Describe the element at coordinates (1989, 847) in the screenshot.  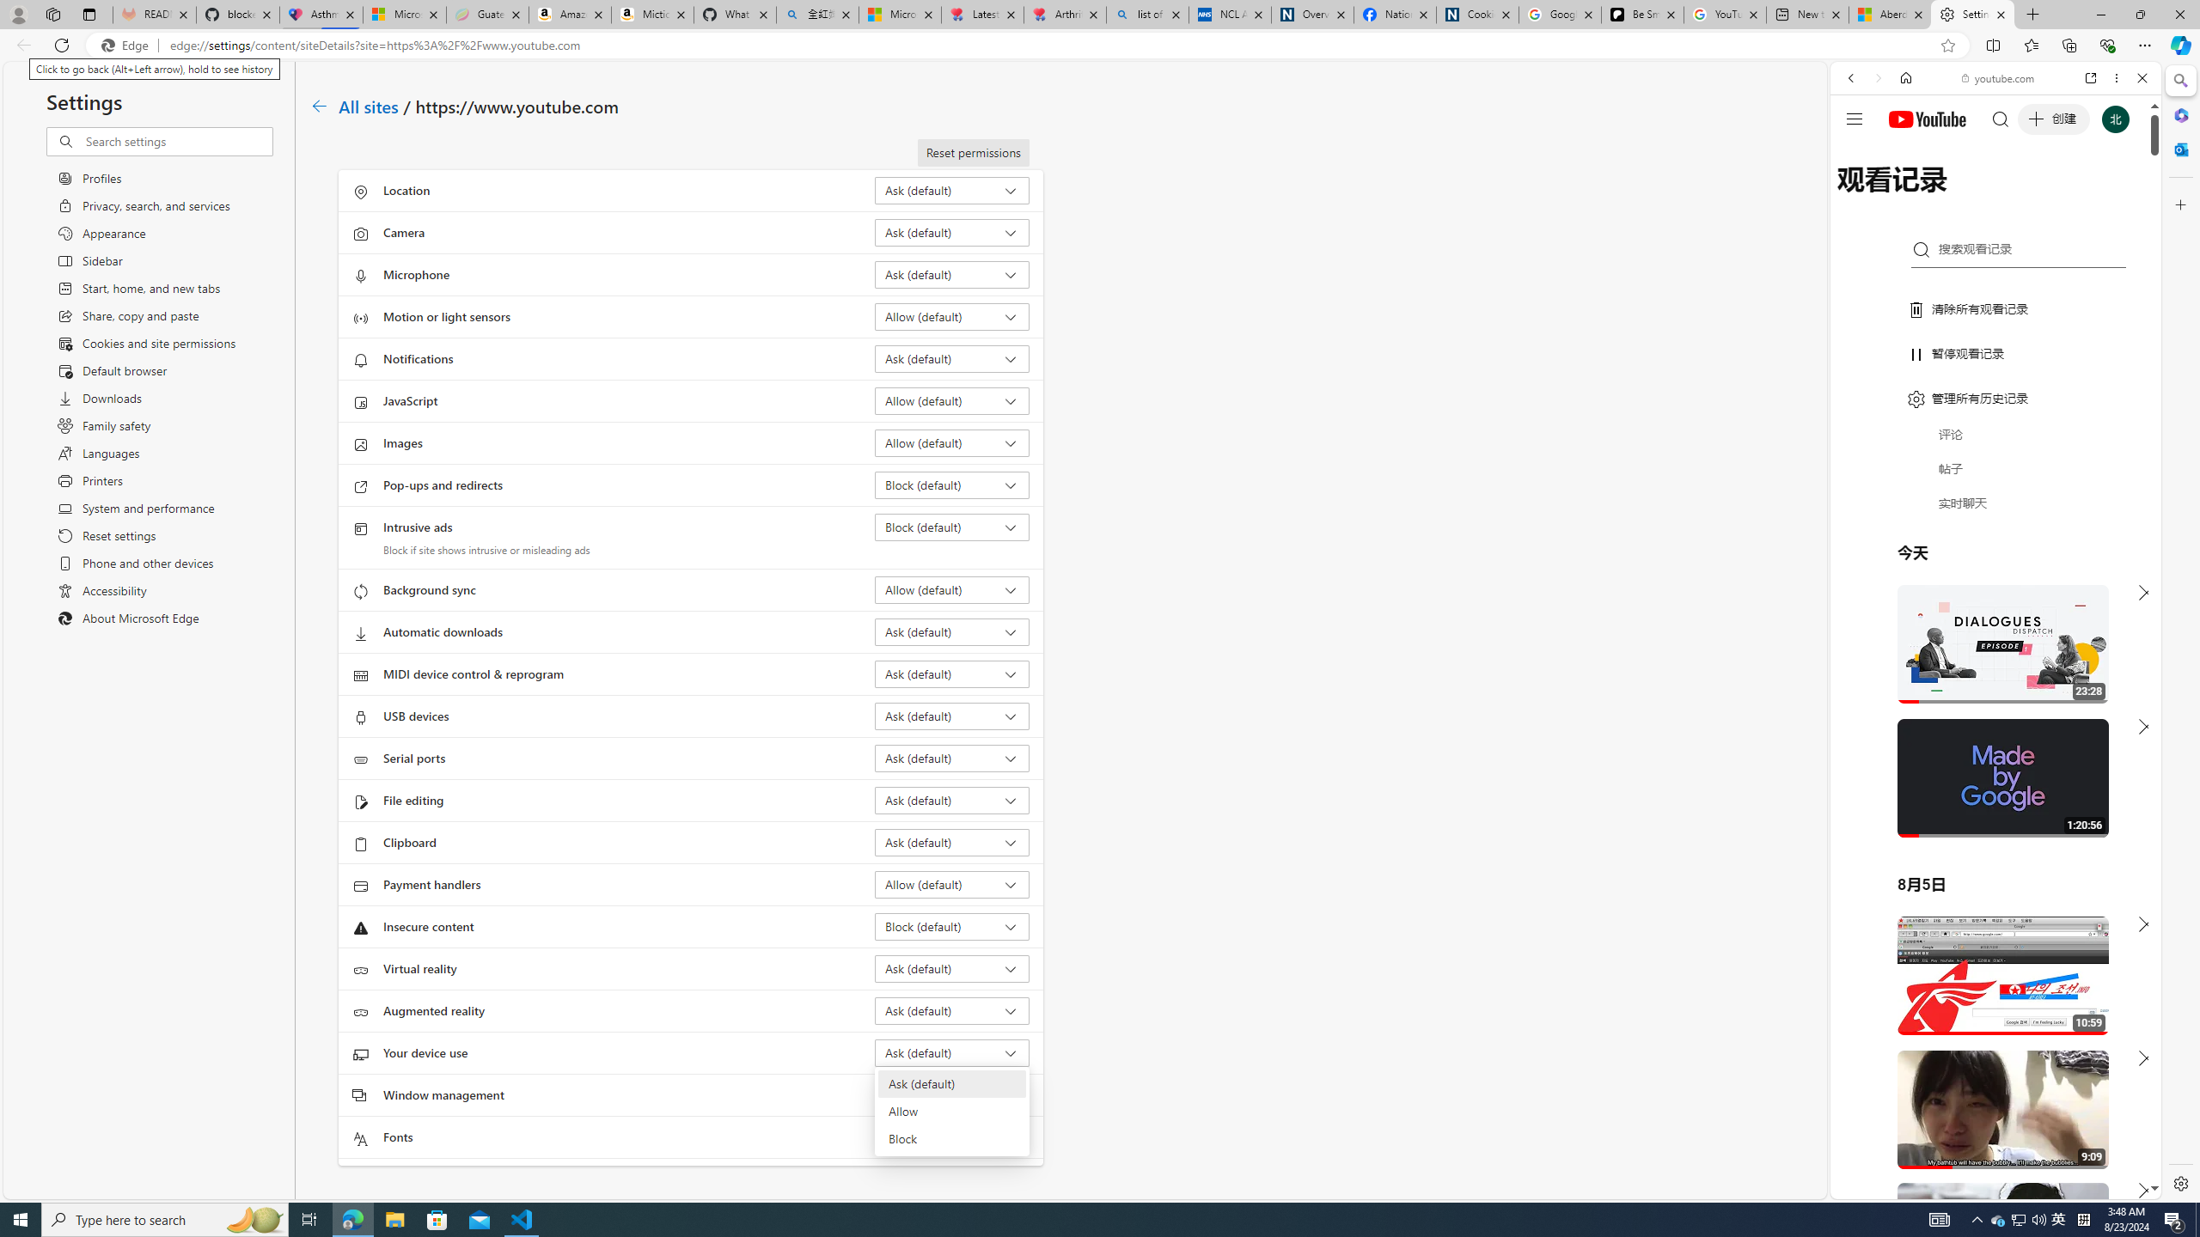
I see `YouTube - YouTube` at that location.